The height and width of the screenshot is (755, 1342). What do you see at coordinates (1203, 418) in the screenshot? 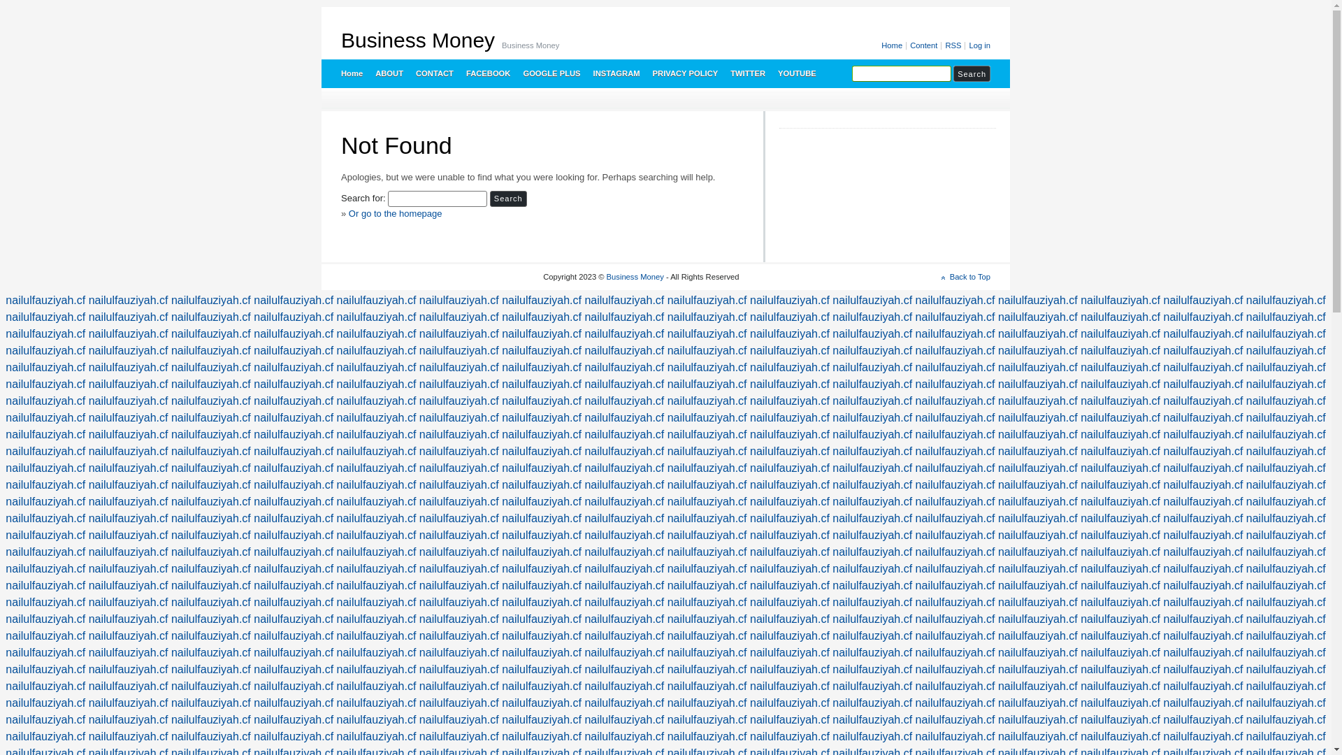
I see `nailulfauziyah.cf` at bounding box center [1203, 418].